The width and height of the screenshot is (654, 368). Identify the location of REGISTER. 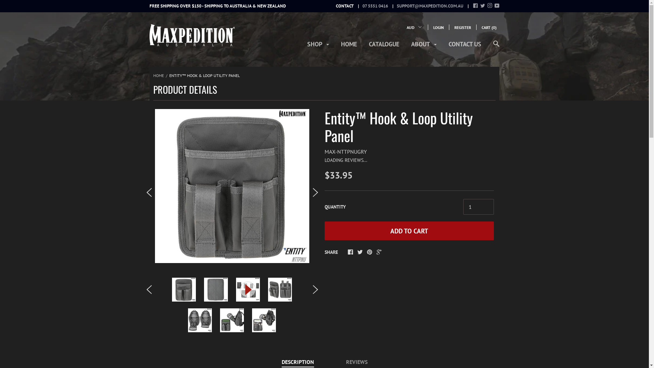
(463, 27).